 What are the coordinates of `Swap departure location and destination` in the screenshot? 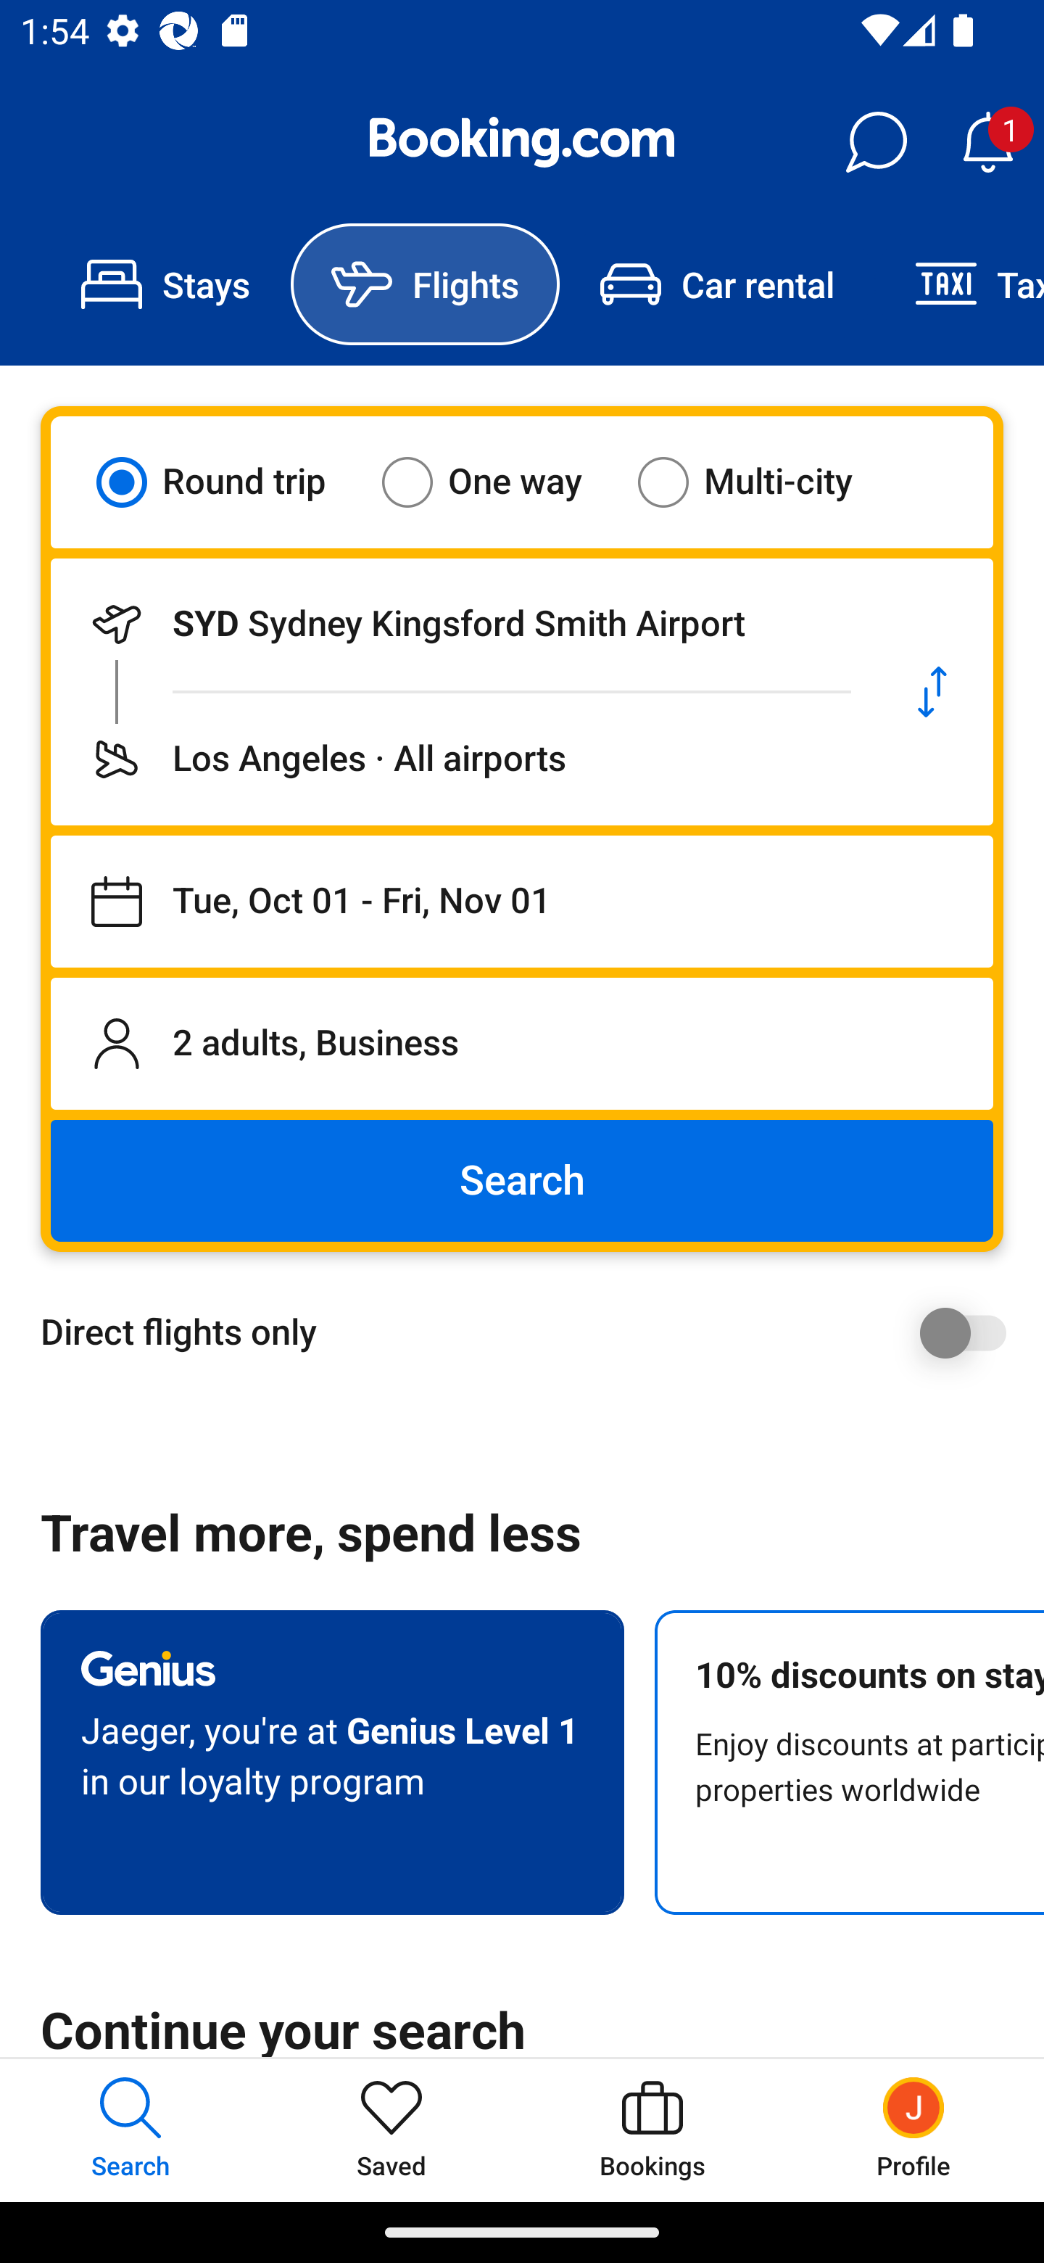 It's located at (932, 692).